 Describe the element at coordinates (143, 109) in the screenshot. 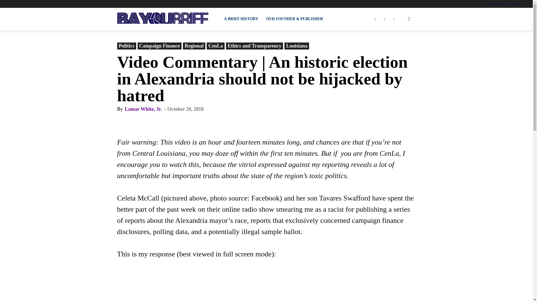

I see `Lamar White, Jr.` at that location.